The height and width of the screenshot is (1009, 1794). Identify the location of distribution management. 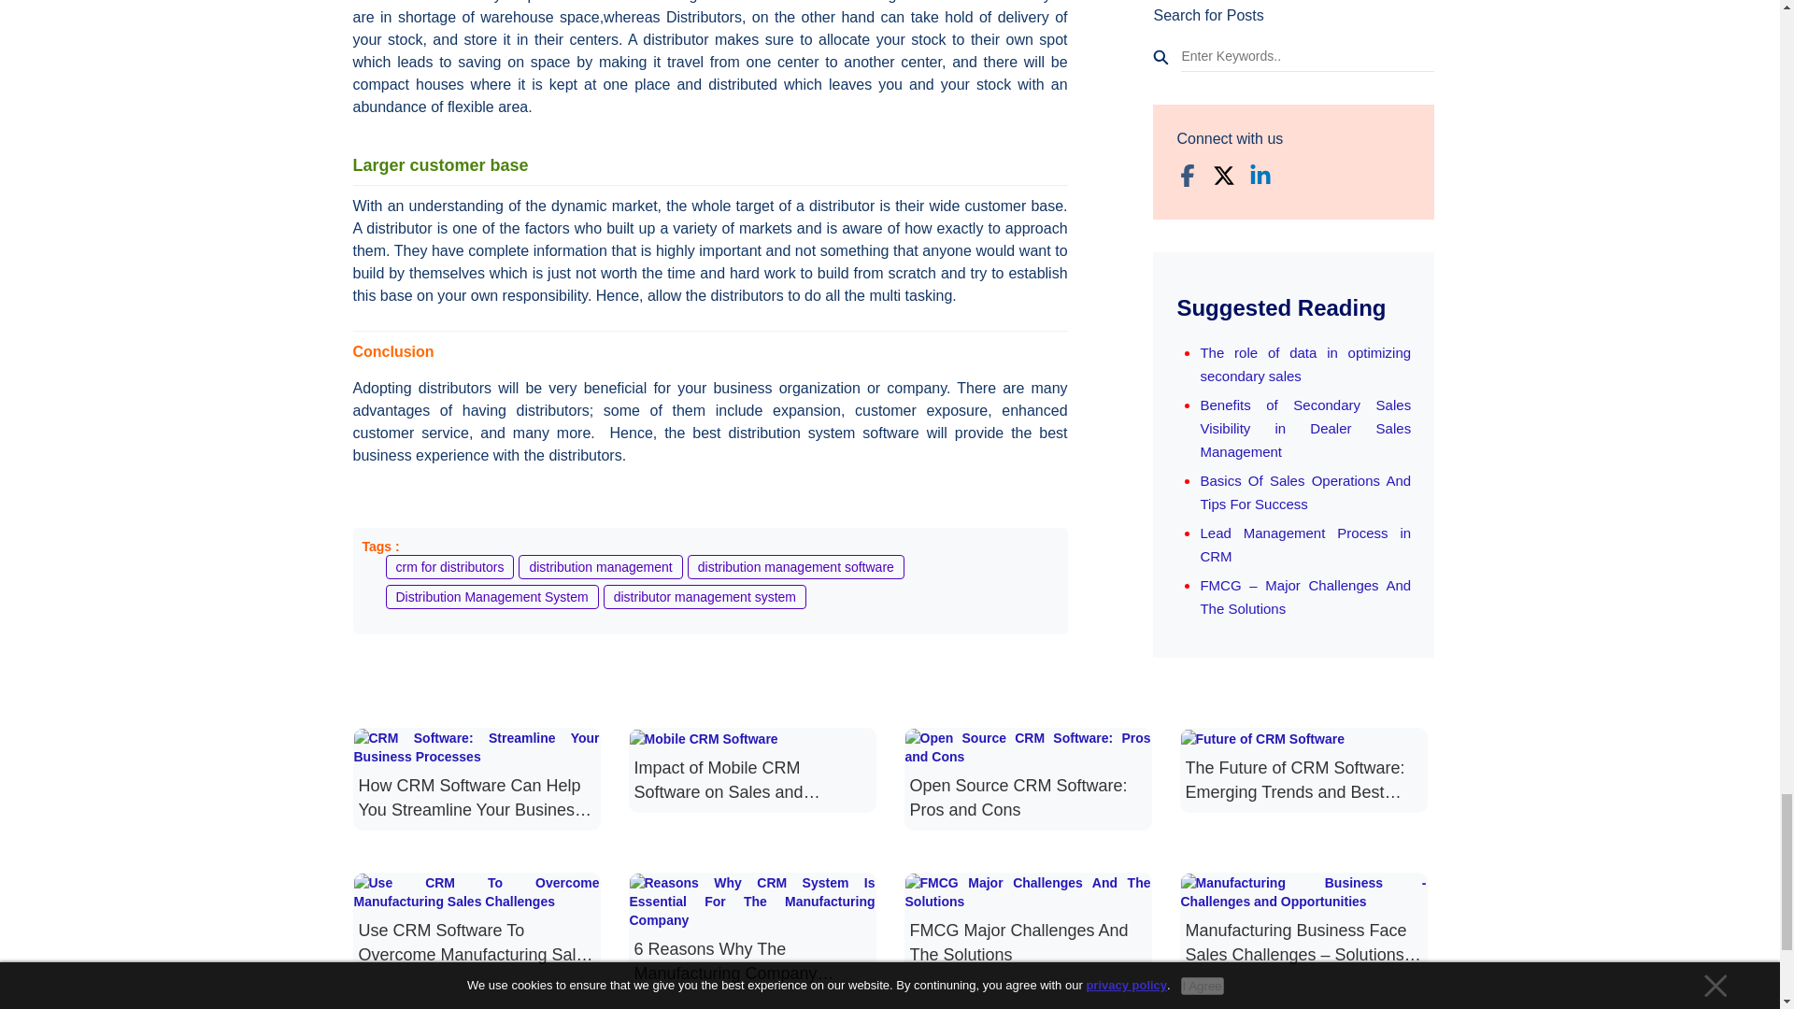
(600, 566).